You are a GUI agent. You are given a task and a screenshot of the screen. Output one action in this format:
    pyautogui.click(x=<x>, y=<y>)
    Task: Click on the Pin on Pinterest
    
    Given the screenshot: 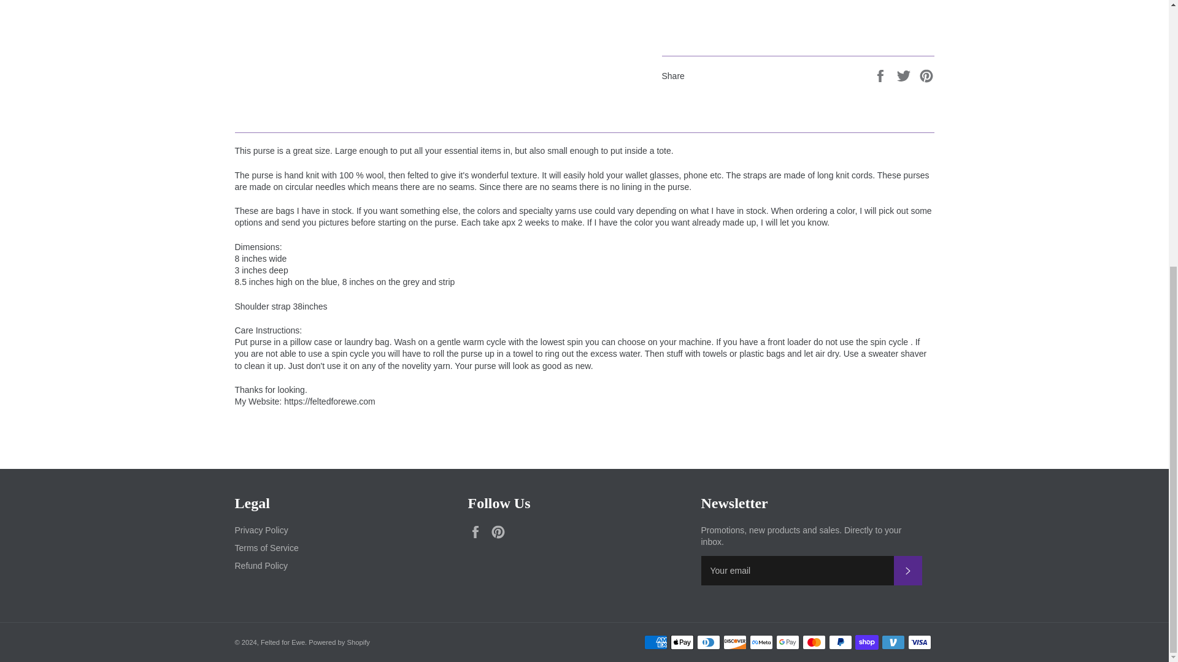 What is the action you would take?
    pyautogui.click(x=926, y=75)
    